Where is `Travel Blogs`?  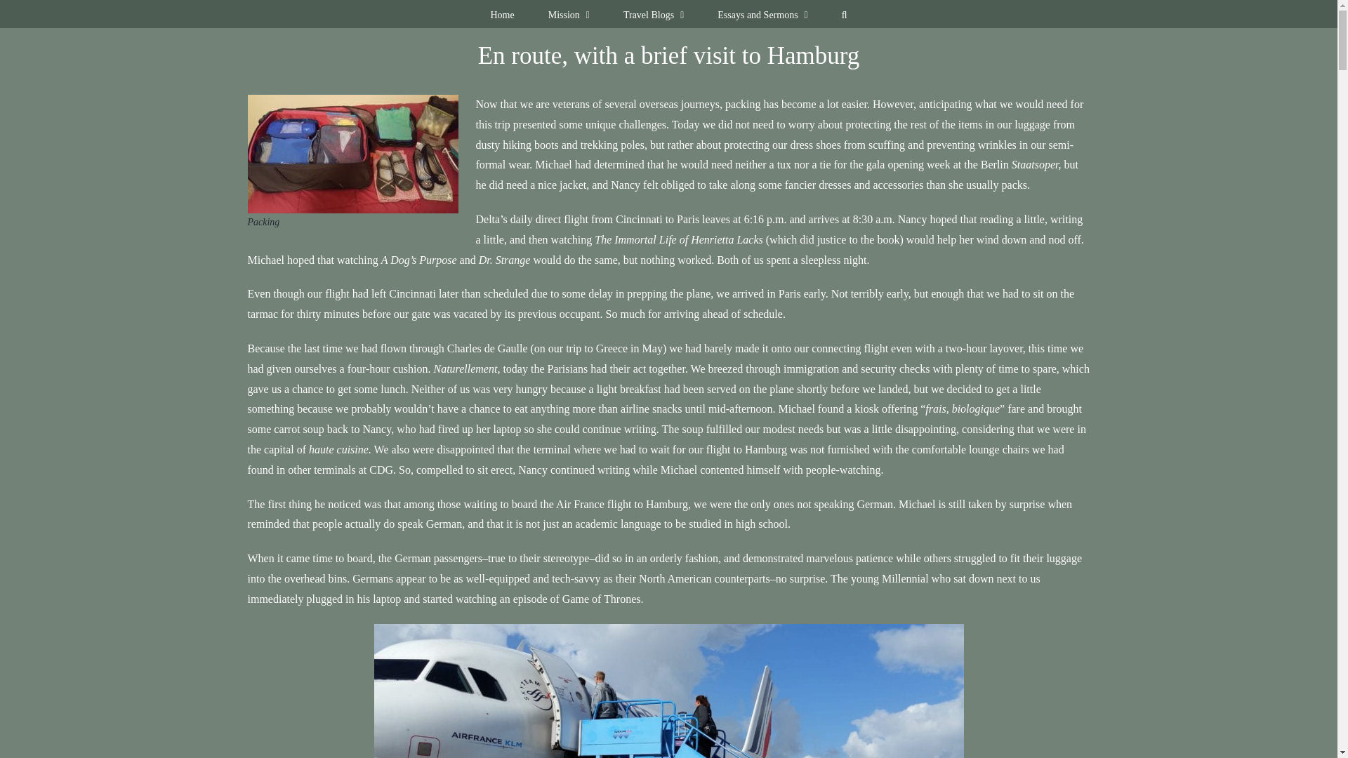 Travel Blogs is located at coordinates (653, 14).